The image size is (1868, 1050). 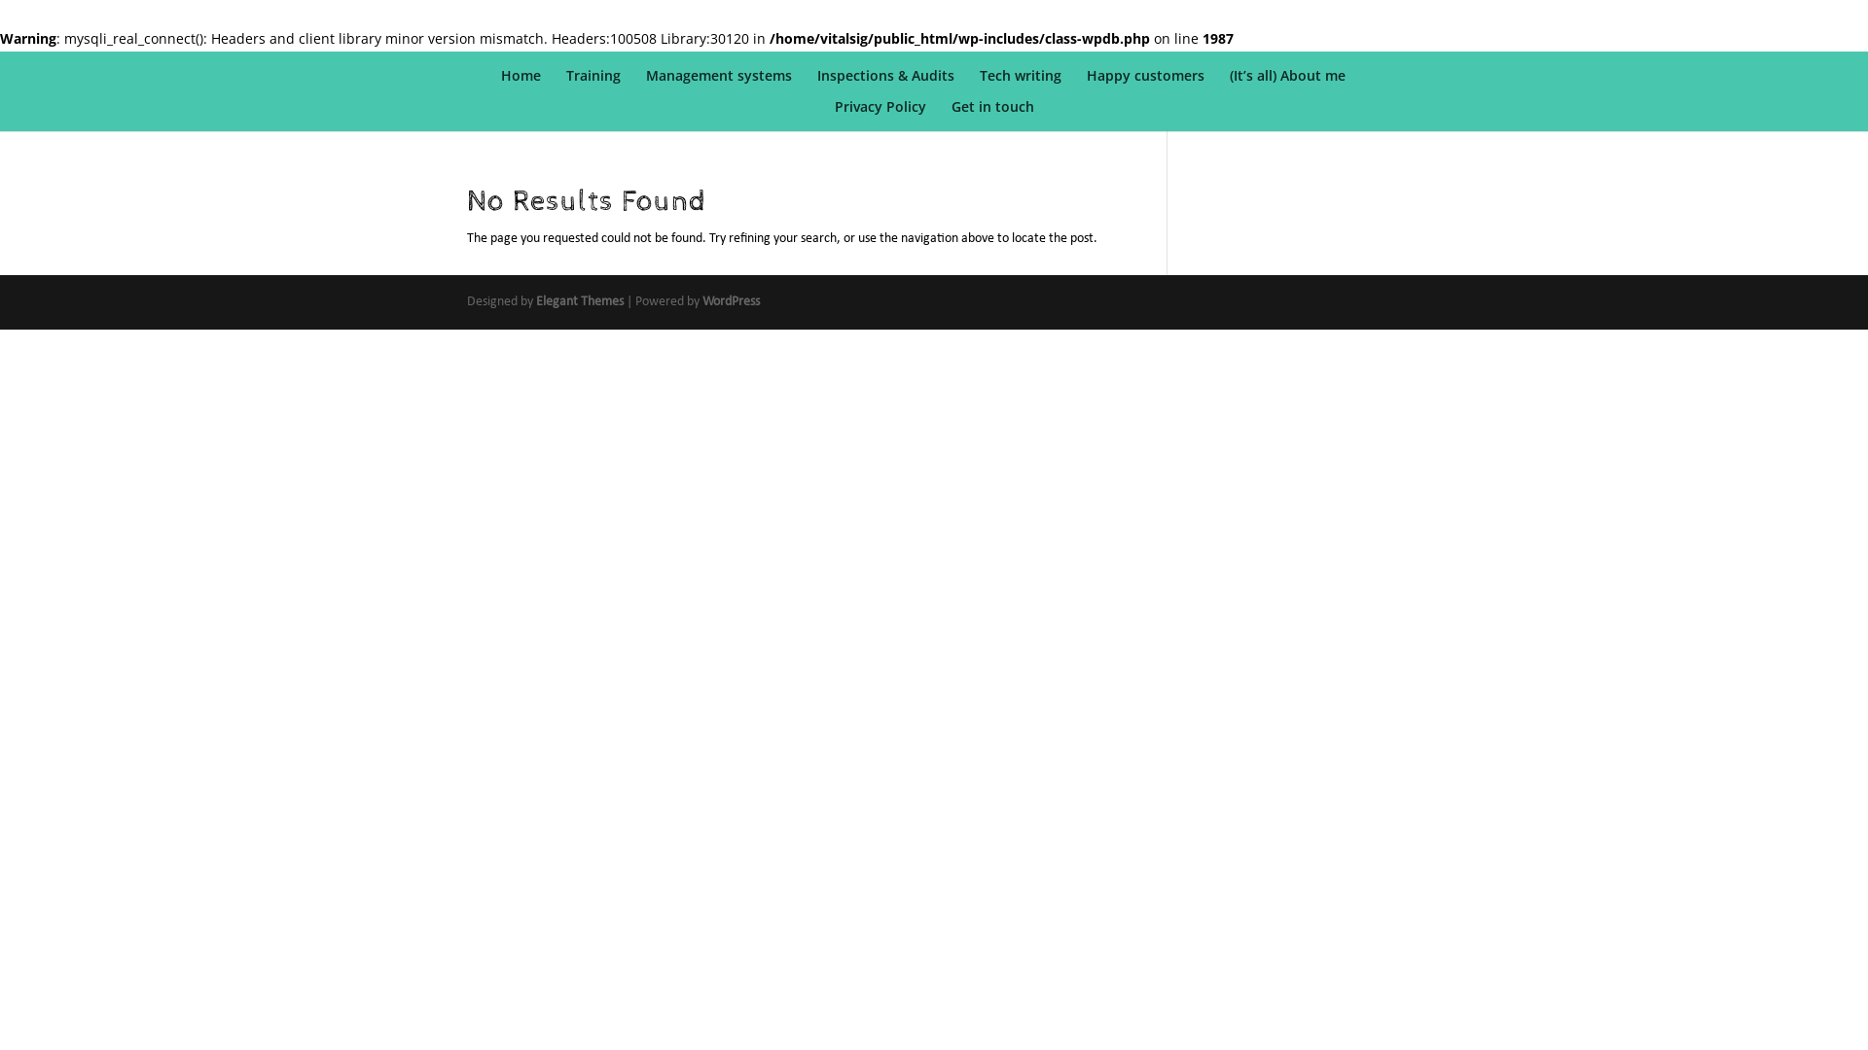 I want to click on Tech writing, so click(x=1021, y=85).